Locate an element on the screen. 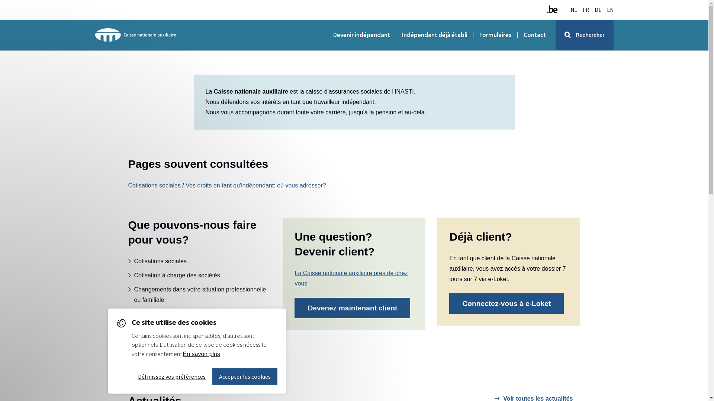 The width and height of the screenshot is (714, 401). Rechercher is located at coordinates (585, 35).